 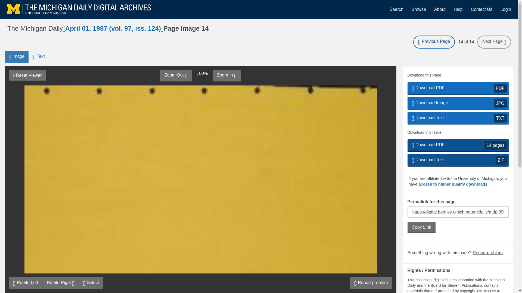 What do you see at coordinates (458, 103) in the screenshot?
I see `Help` at bounding box center [458, 103].